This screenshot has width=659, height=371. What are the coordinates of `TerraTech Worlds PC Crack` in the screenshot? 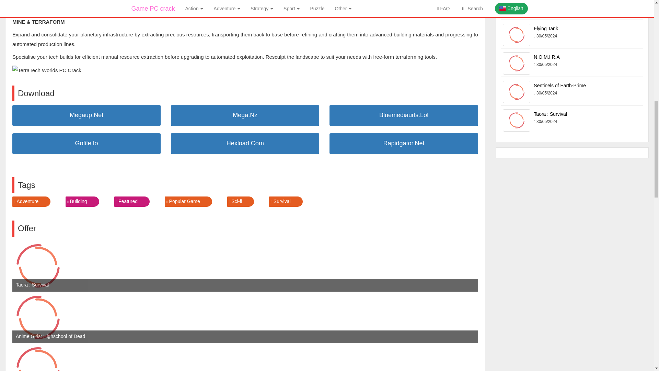 It's located at (47, 70).